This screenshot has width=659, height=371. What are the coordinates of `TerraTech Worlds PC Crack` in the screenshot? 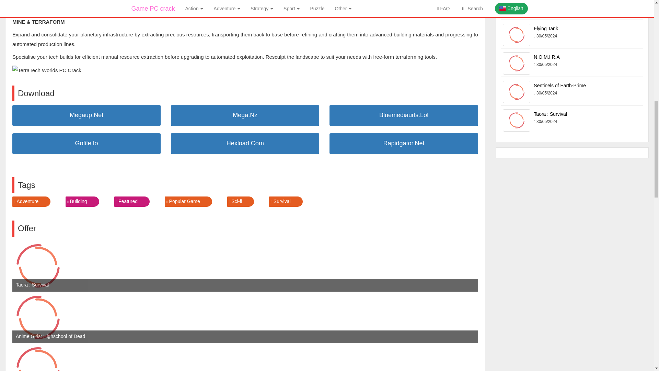 It's located at (47, 70).